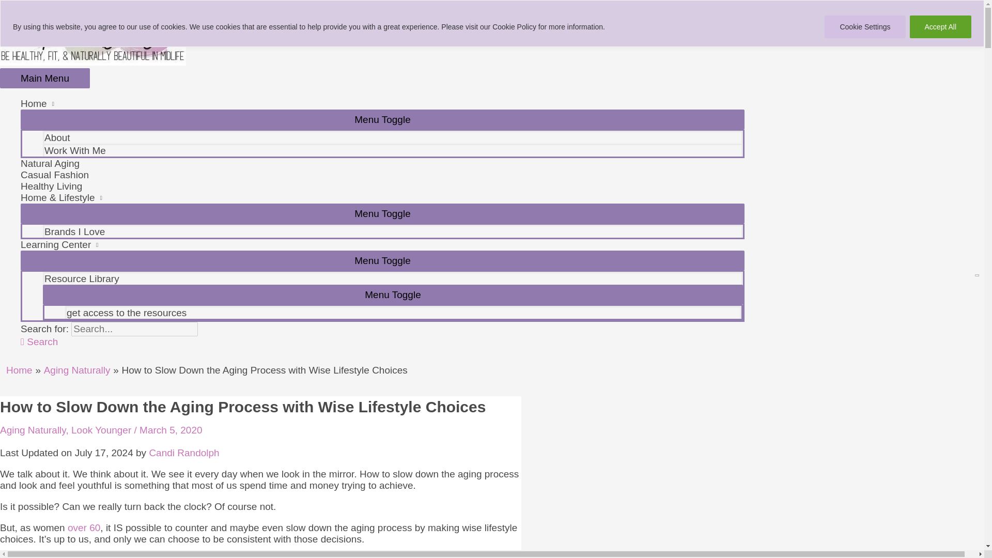 Image resolution: width=992 pixels, height=558 pixels. Describe the element at coordinates (184, 453) in the screenshot. I see `Candi Randolph` at that location.